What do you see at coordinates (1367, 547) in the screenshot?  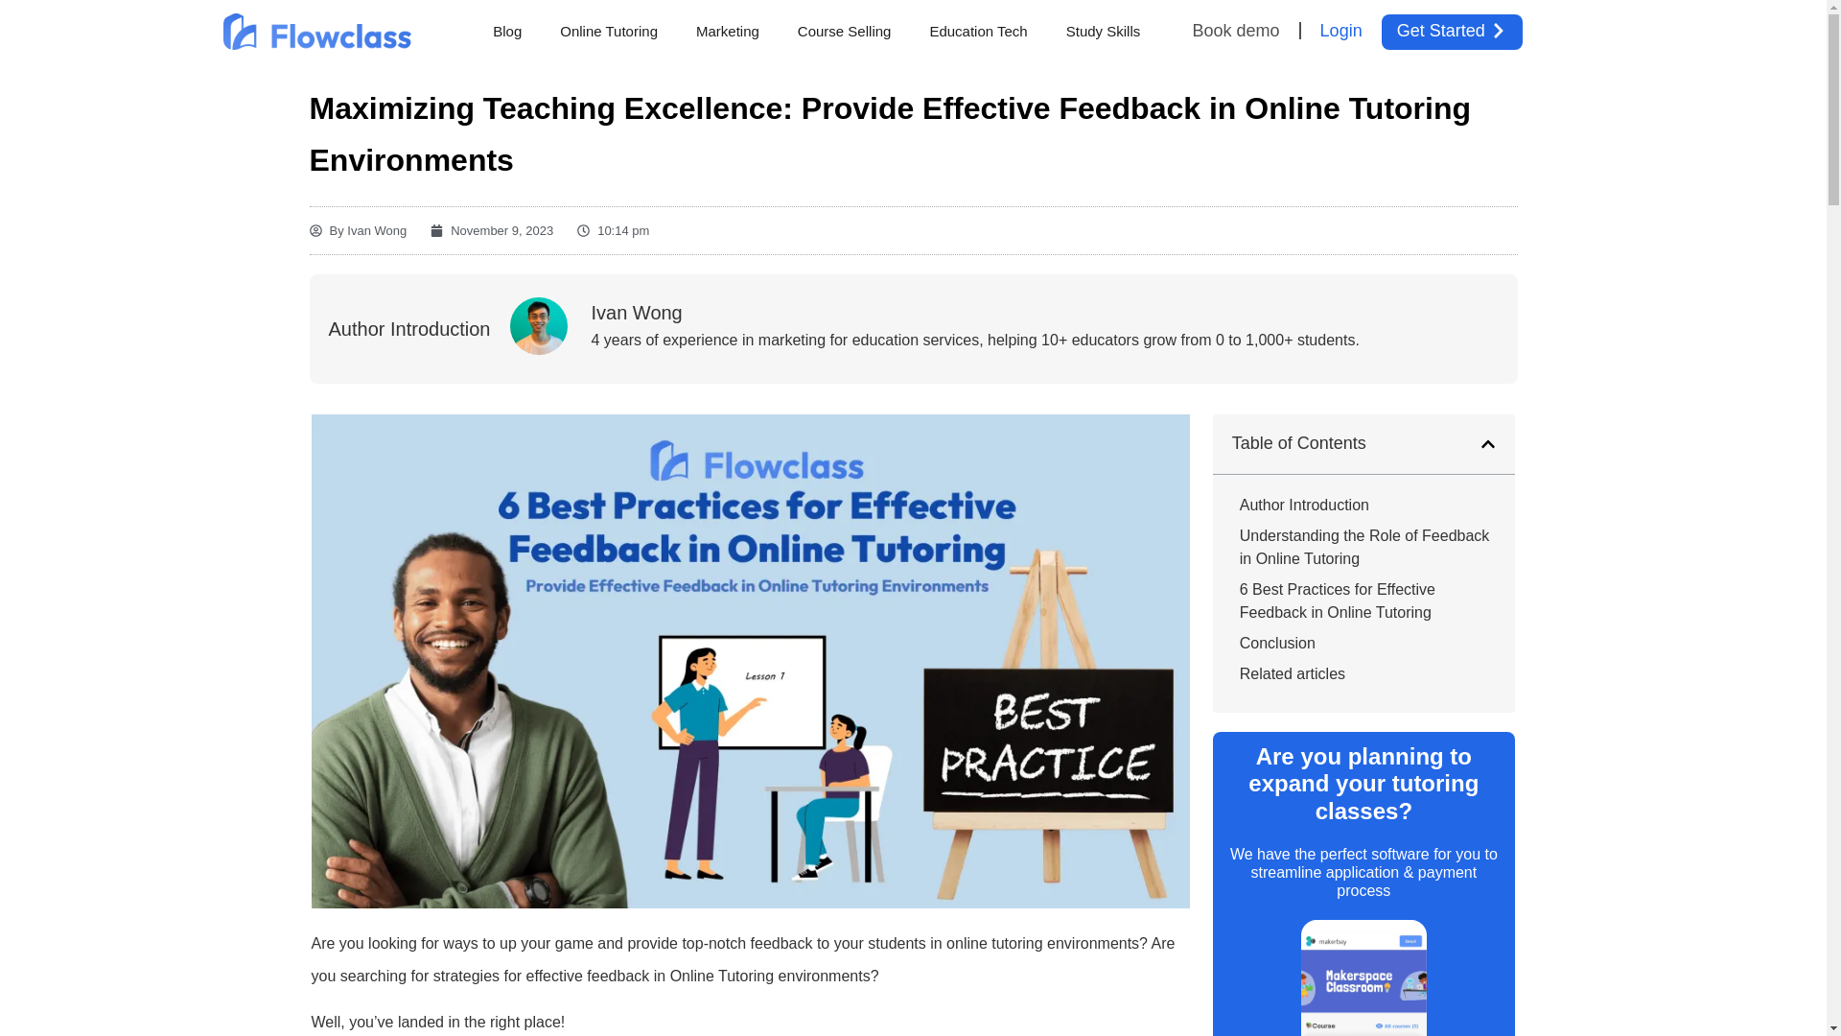 I see `Understanding the Role of Feedback in Online Tutoring` at bounding box center [1367, 547].